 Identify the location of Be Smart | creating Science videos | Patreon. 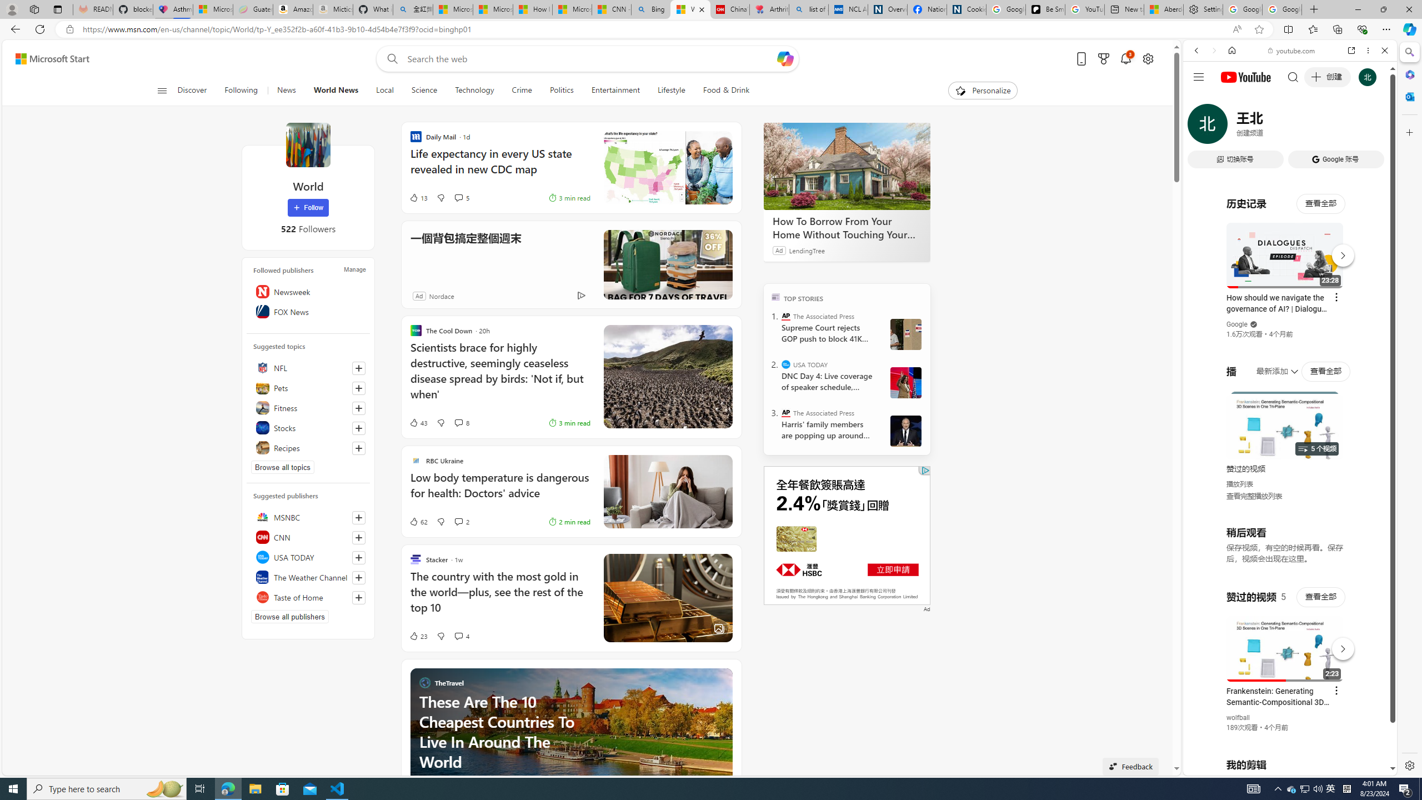
(1045, 9).